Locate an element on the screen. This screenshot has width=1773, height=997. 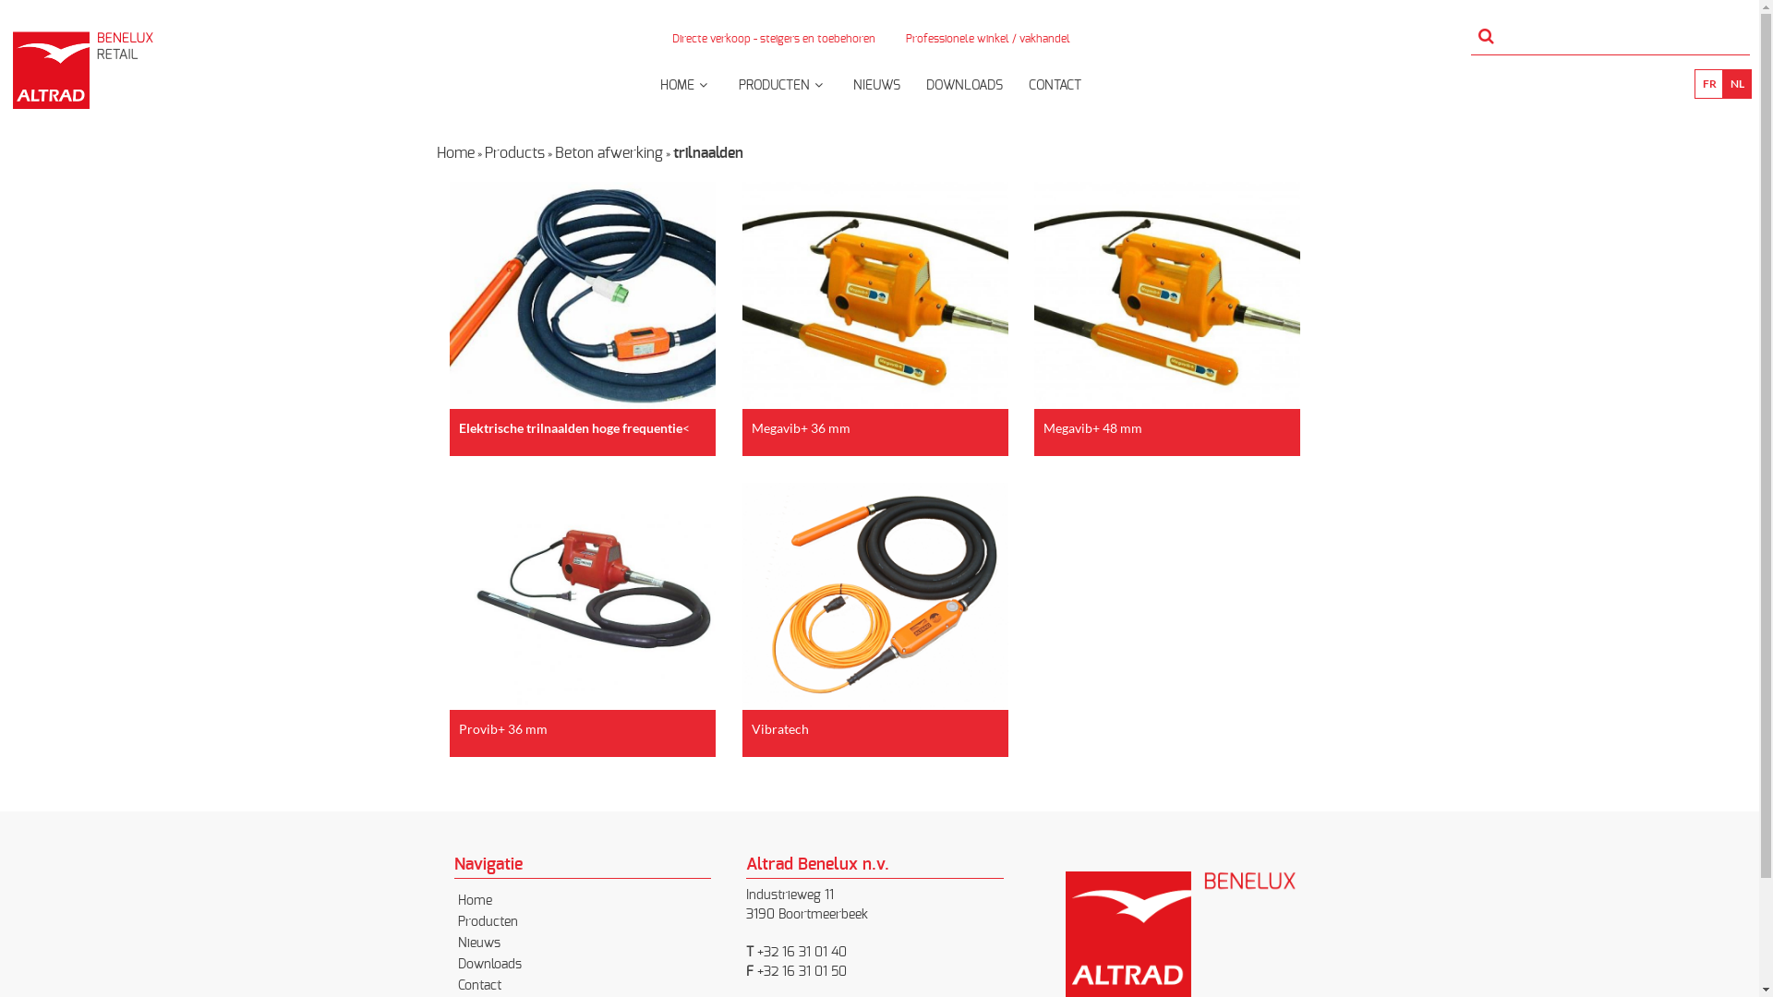
NL is located at coordinates (1737, 84).